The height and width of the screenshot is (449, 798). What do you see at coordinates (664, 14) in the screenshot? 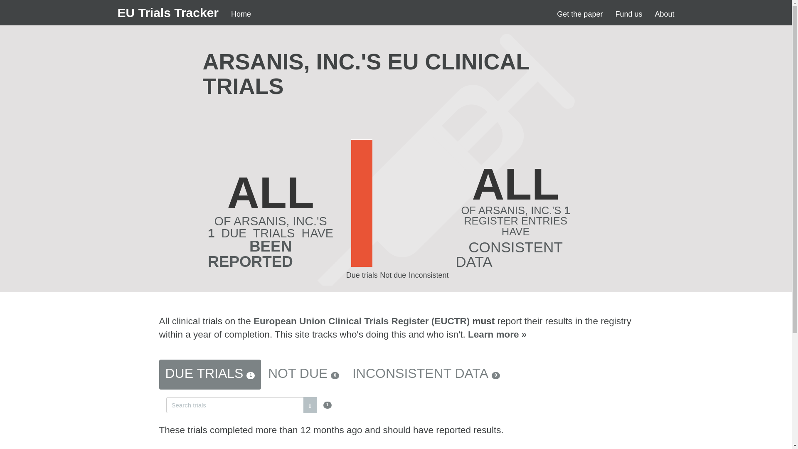
I see `About` at bounding box center [664, 14].